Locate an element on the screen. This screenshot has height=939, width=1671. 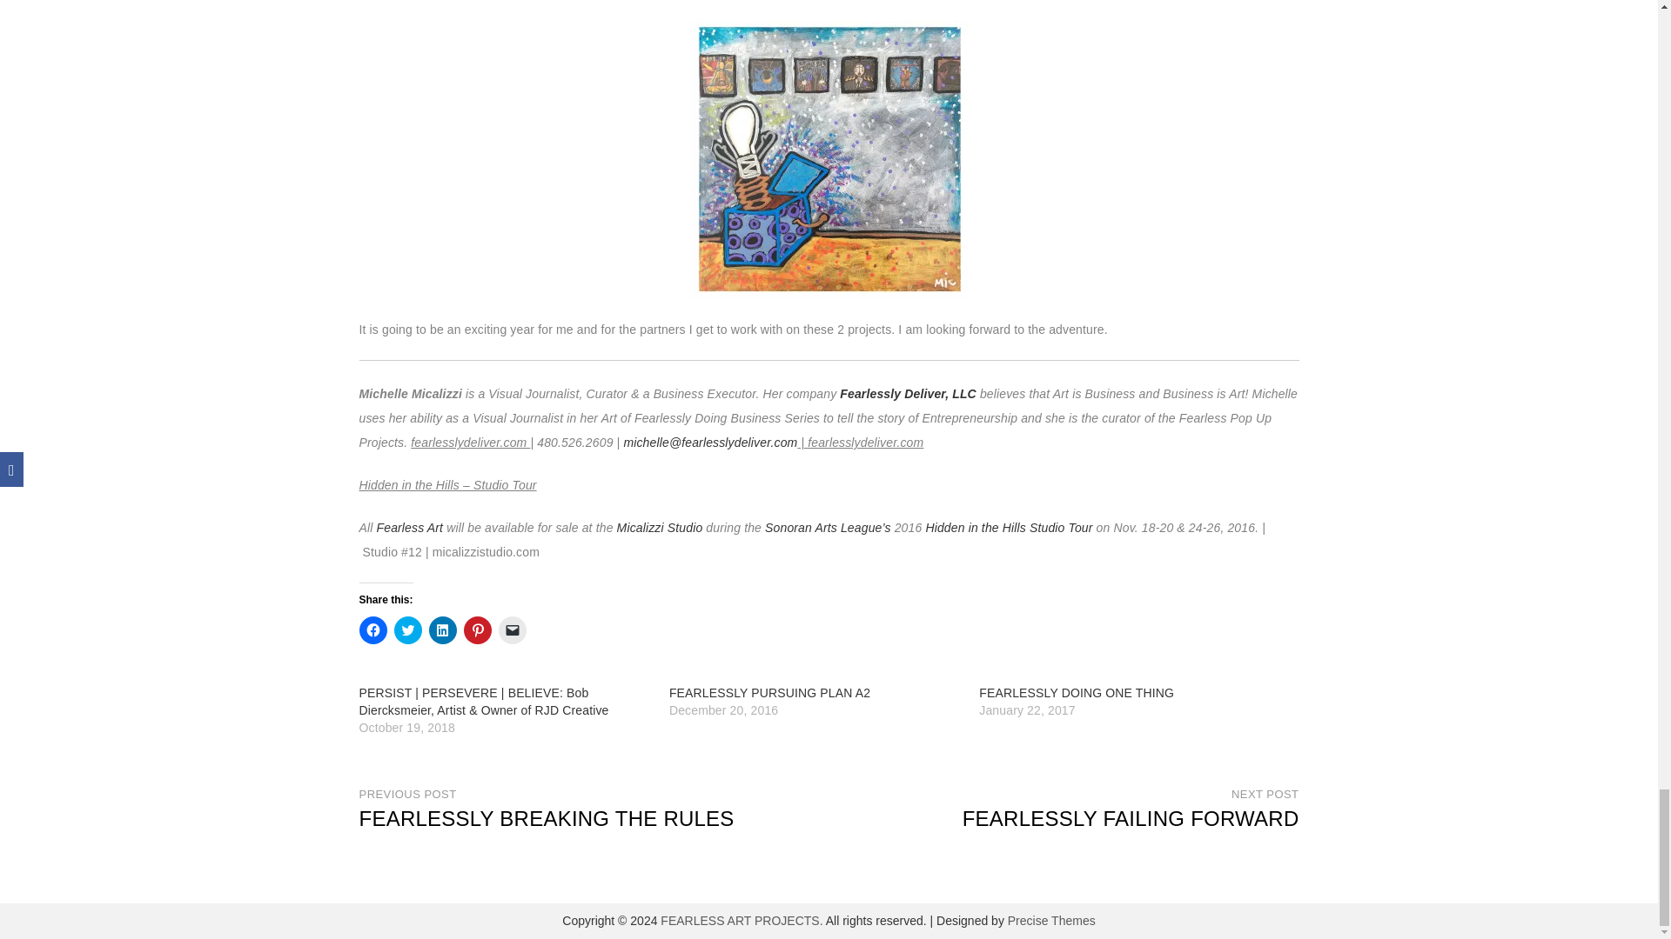
Click to share on Facebook is located at coordinates (372, 629).